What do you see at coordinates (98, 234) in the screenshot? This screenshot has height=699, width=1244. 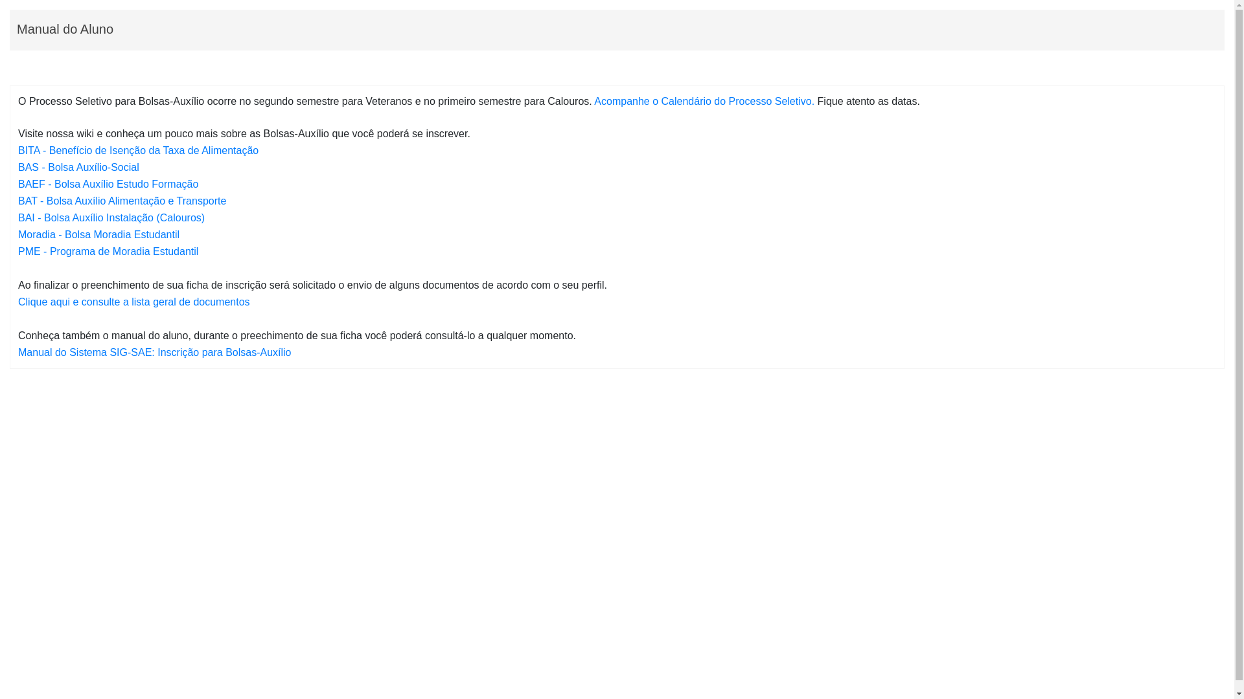 I see `Moradia - Bolsa Moradia Estudantil` at bounding box center [98, 234].